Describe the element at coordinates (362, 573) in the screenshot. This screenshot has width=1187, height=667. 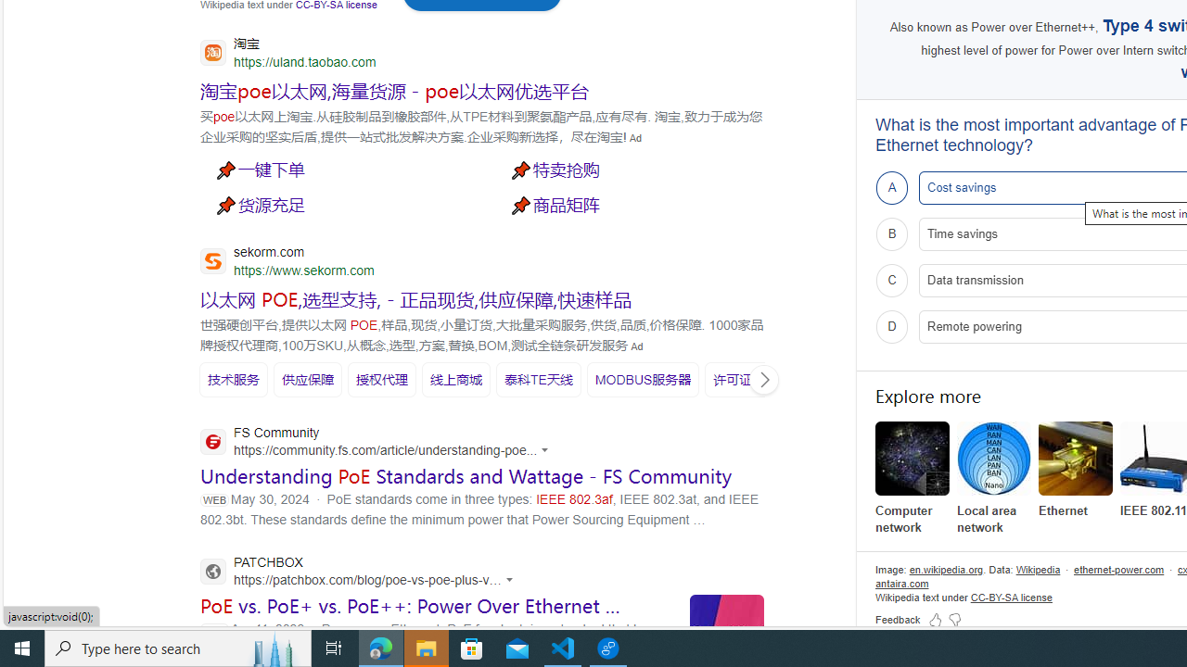
I see `PATCHBOX` at that location.